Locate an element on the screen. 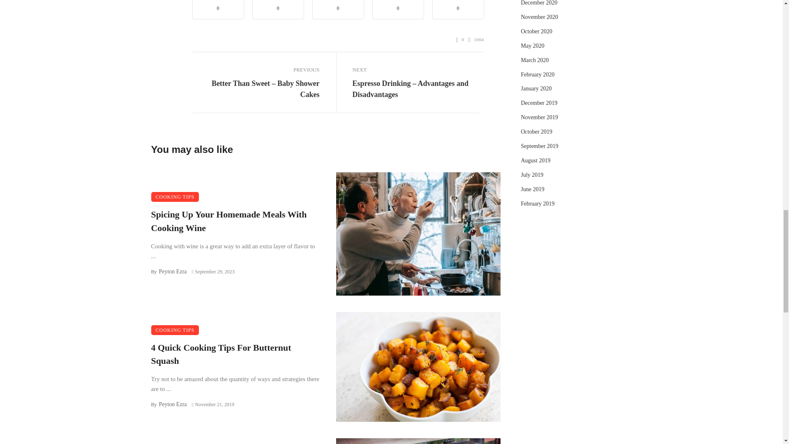 The image size is (789, 444). NEXT is located at coordinates (416, 69).